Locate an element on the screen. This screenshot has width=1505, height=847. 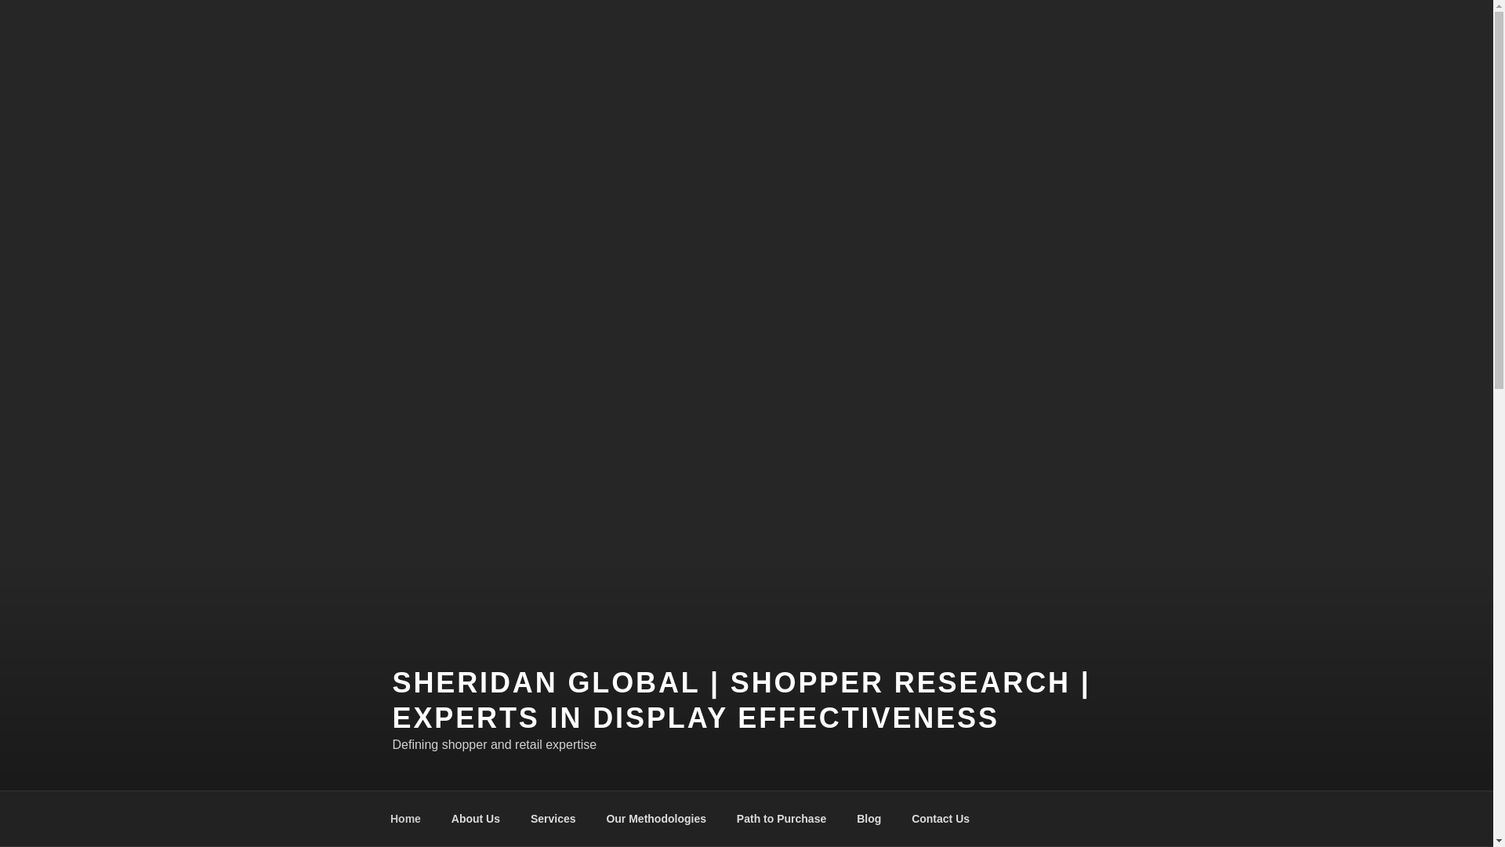
Blog is located at coordinates (869, 819).